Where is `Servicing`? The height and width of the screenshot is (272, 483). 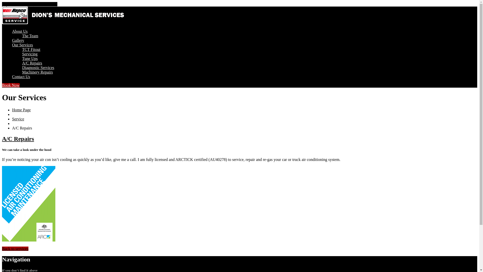
Servicing is located at coordinates (30, 54).